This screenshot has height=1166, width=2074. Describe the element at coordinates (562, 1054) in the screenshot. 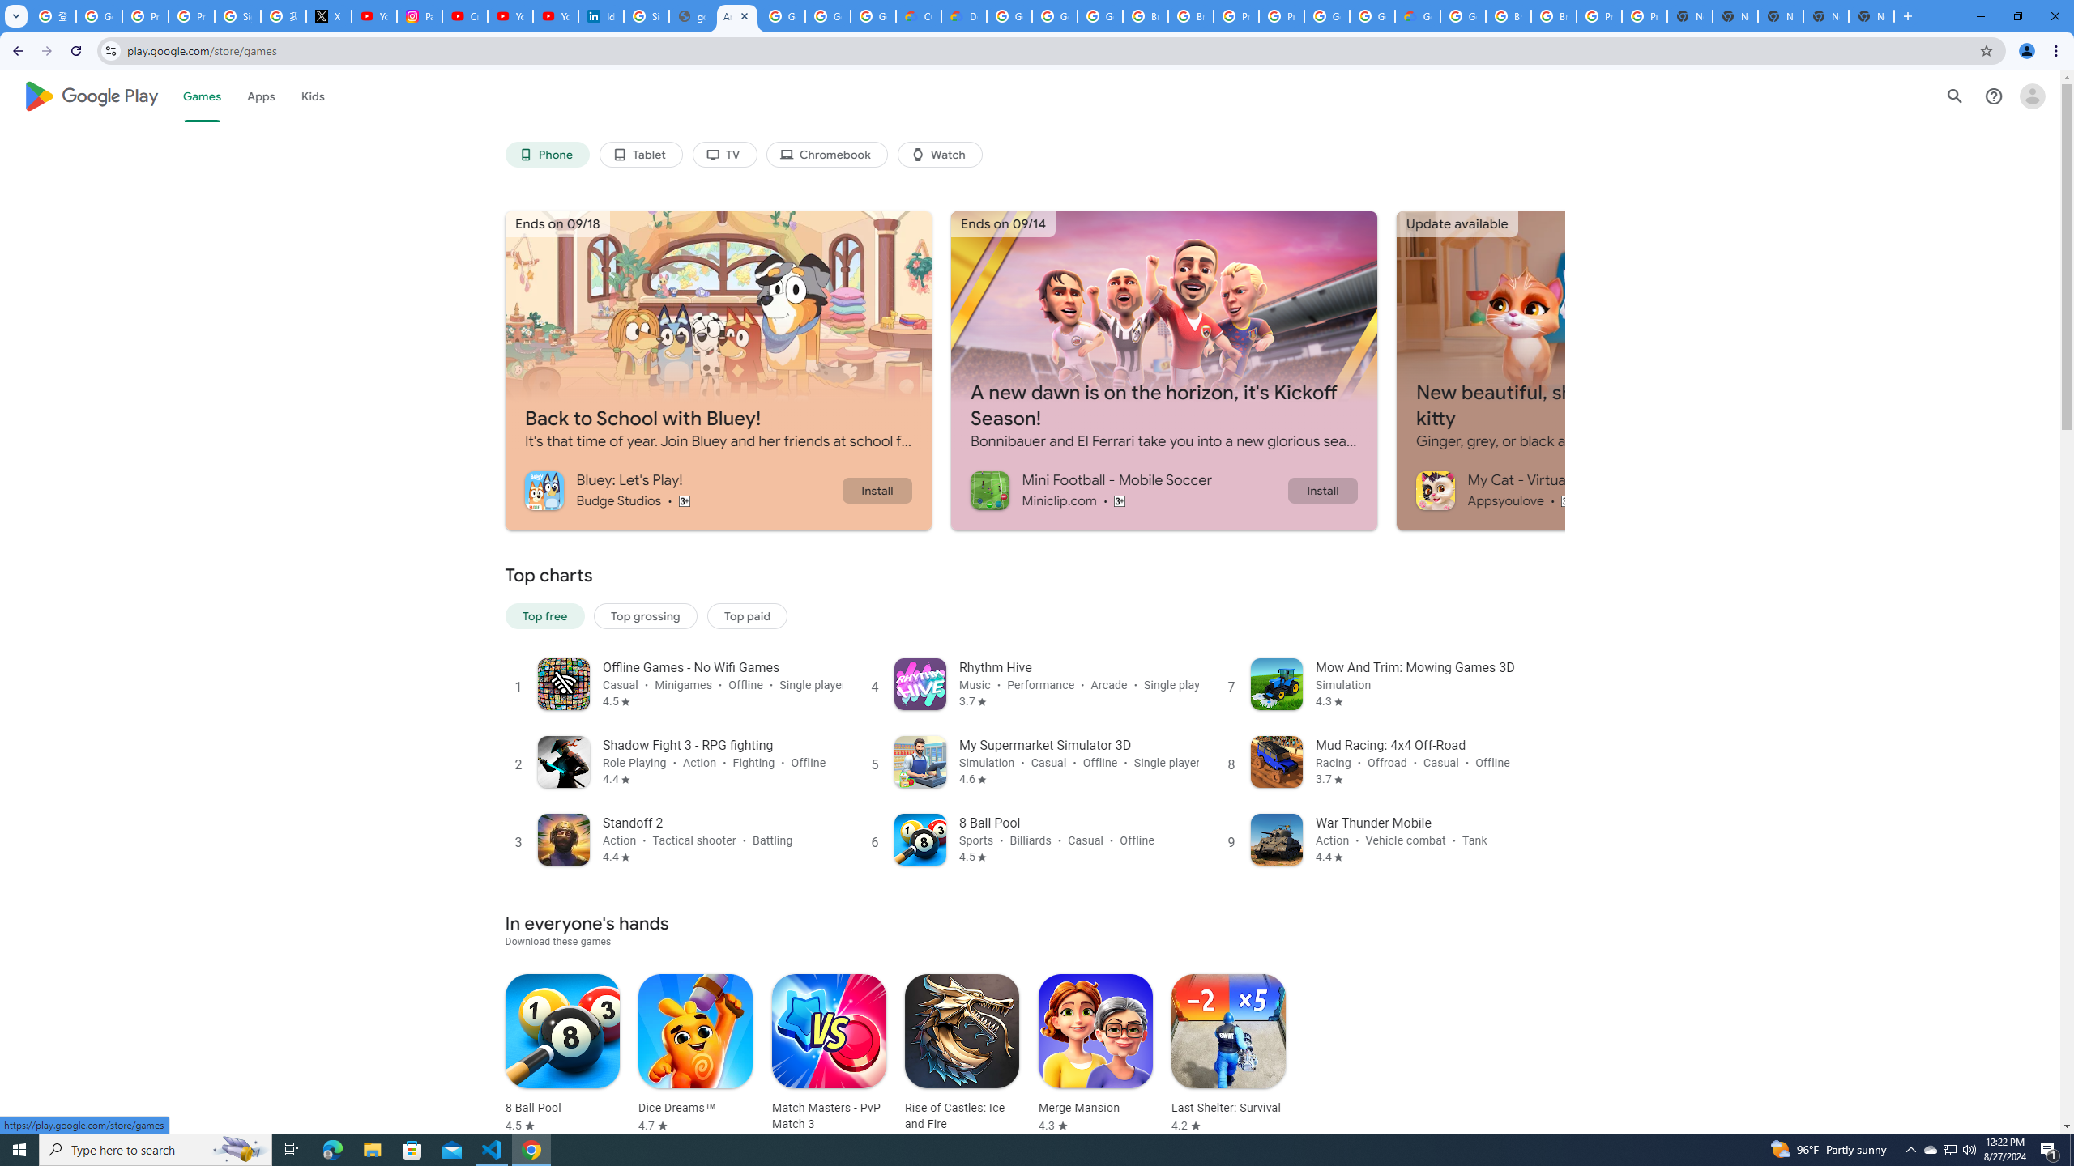

I see `8 Ball Pool Rated 4.5 stars out of five stars` at that location.